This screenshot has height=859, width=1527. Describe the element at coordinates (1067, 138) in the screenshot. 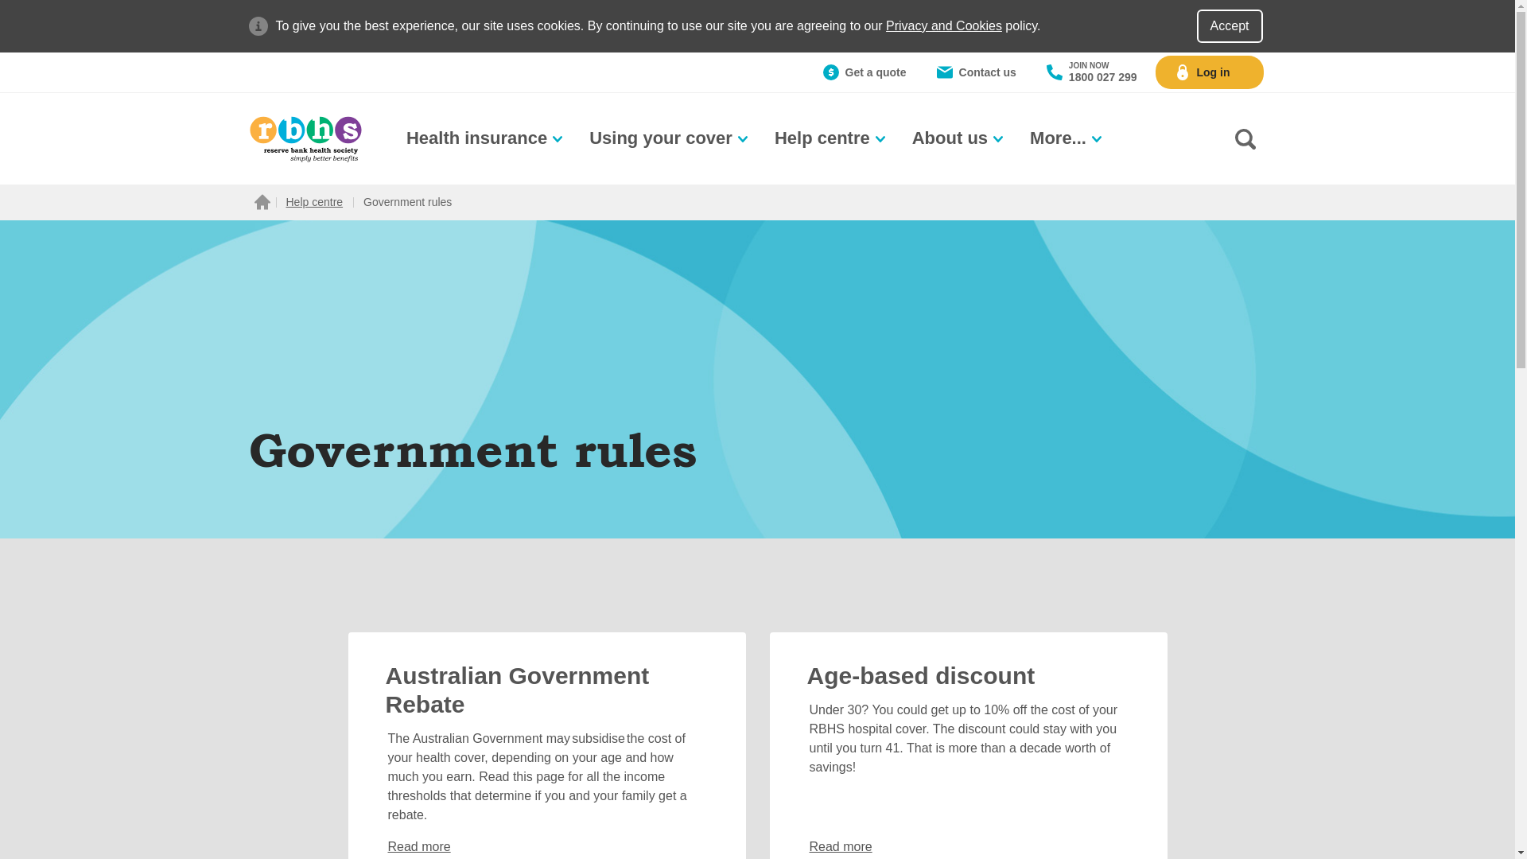

I see `More...` at that location.